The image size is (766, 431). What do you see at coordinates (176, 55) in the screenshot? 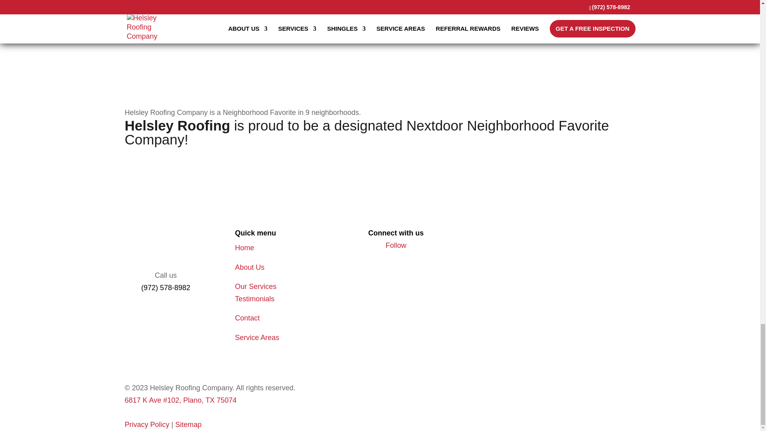
I see `nextdoor-2021-neighborhood-favorite` at bounding box center [176, 55].